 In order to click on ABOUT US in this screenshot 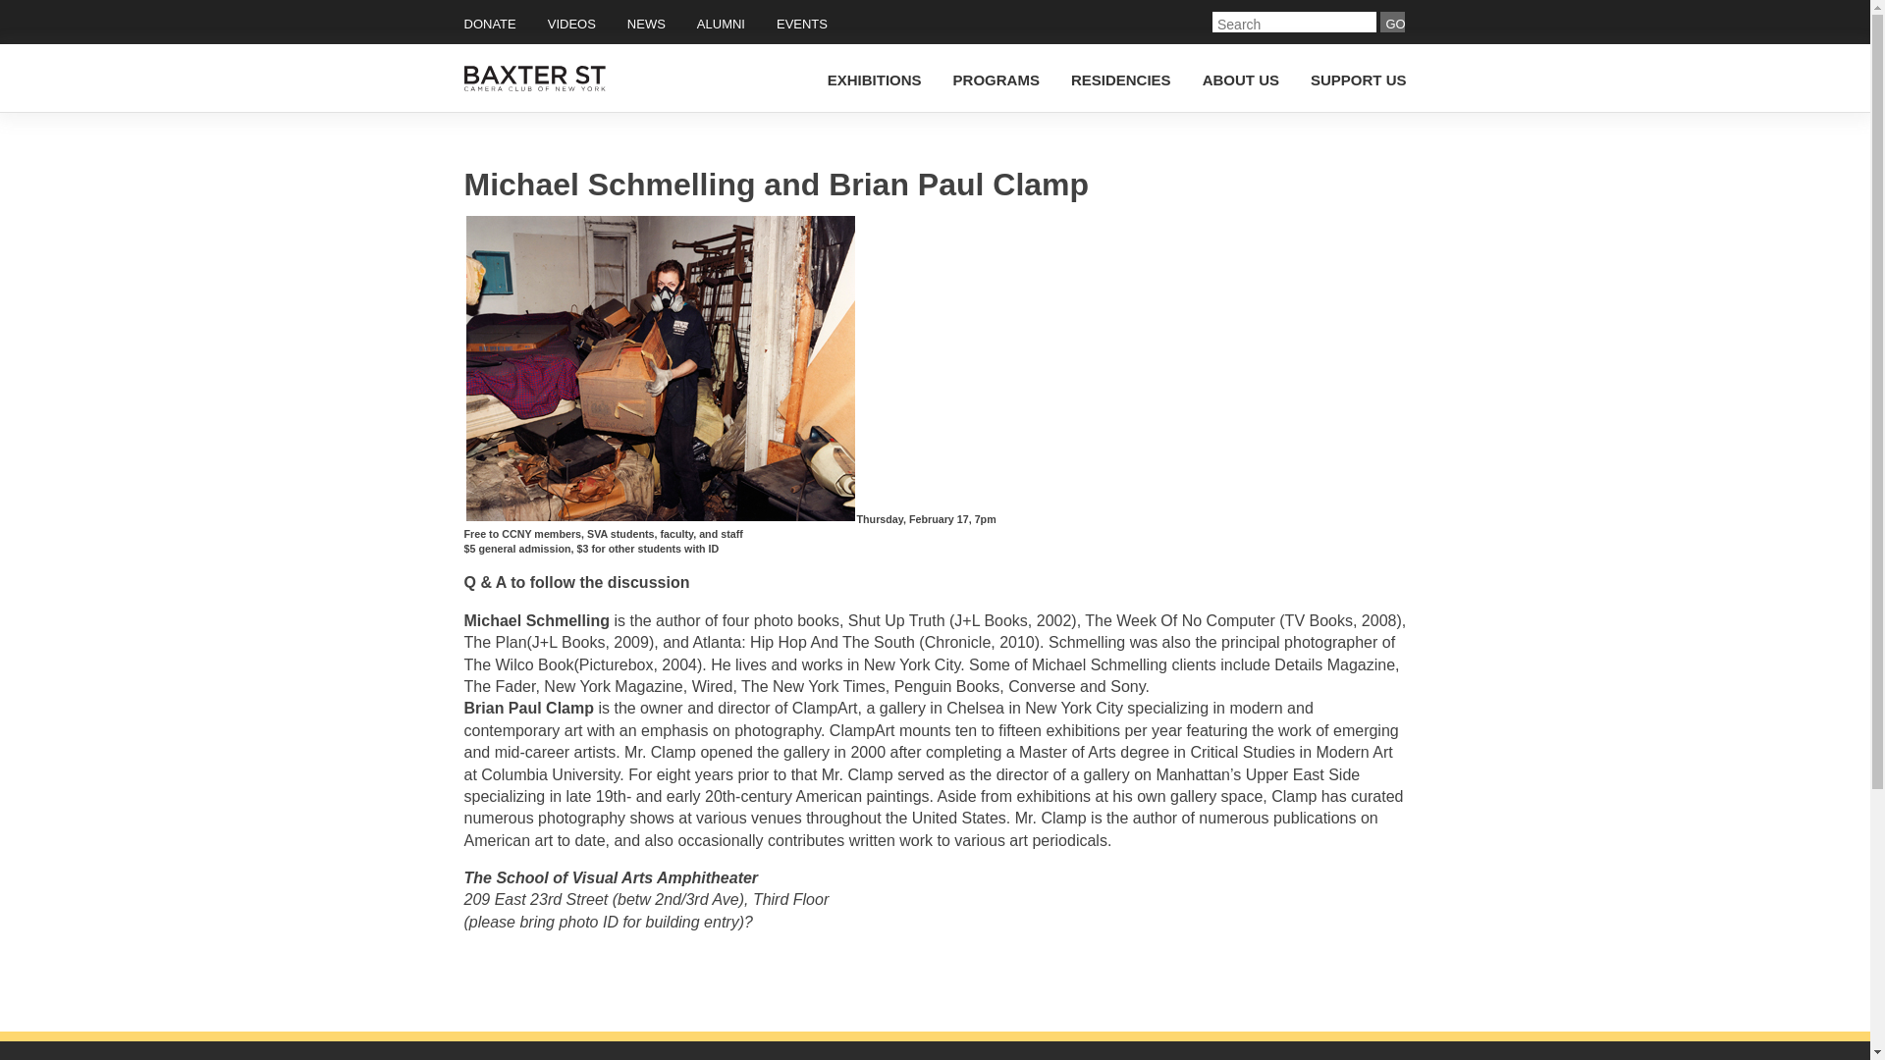, I will do `click(1241, 79)`.